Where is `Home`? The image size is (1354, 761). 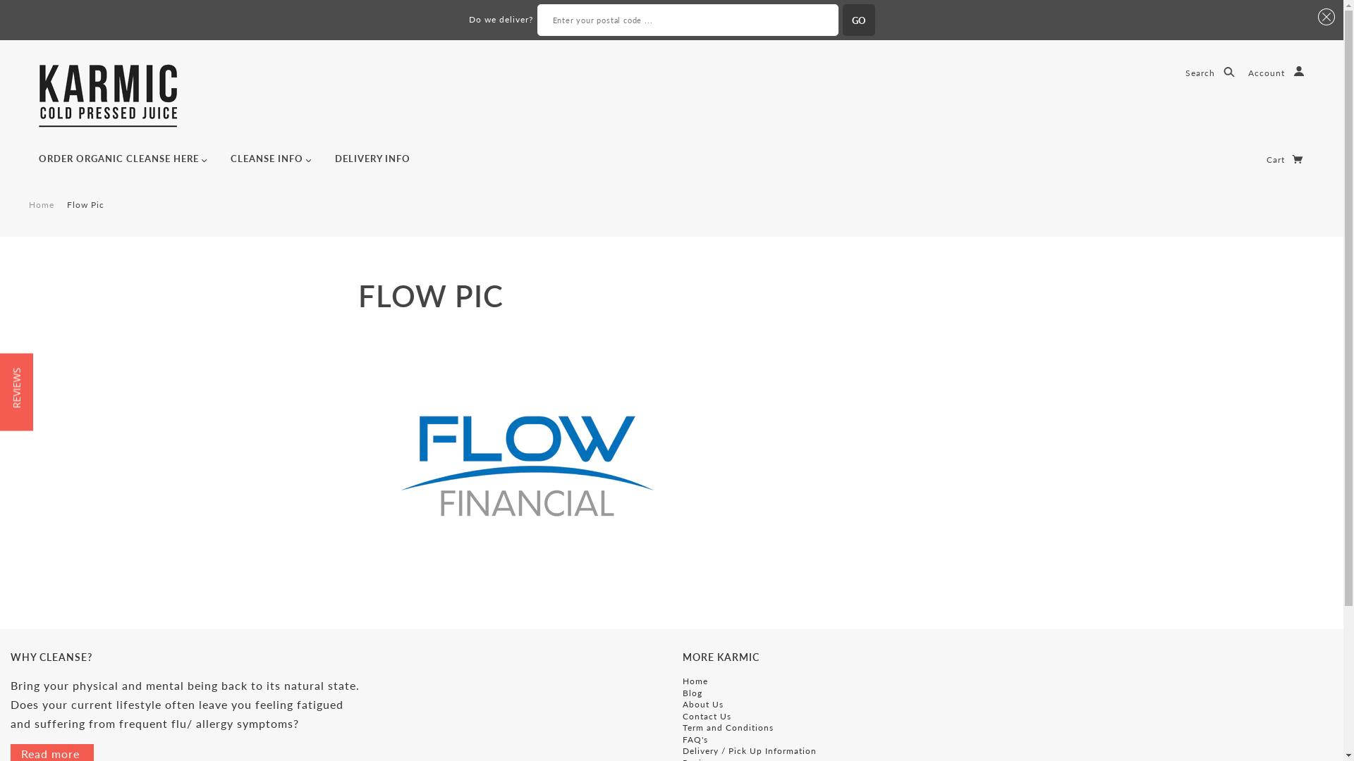 Home is located at coordinates (695, 681).